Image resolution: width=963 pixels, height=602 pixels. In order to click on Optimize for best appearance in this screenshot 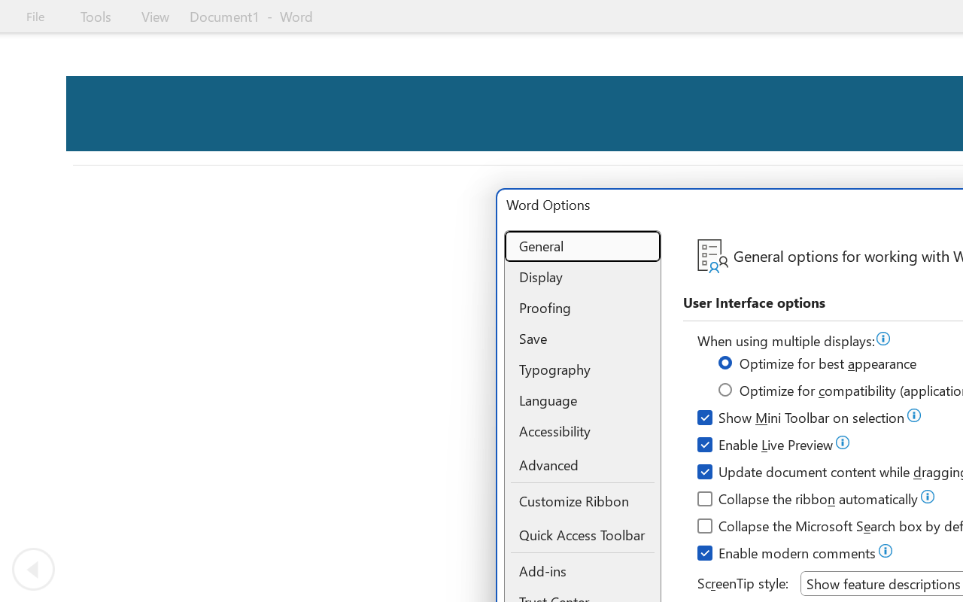, I will do `click(819, 366)`.